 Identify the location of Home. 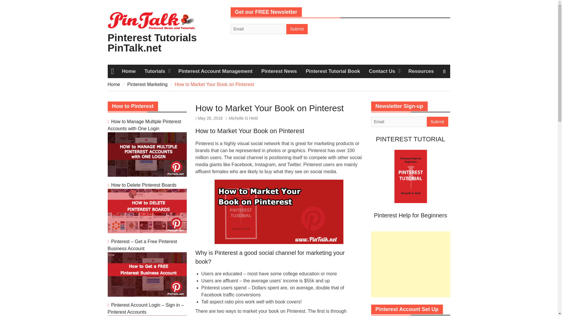
(129, 71).